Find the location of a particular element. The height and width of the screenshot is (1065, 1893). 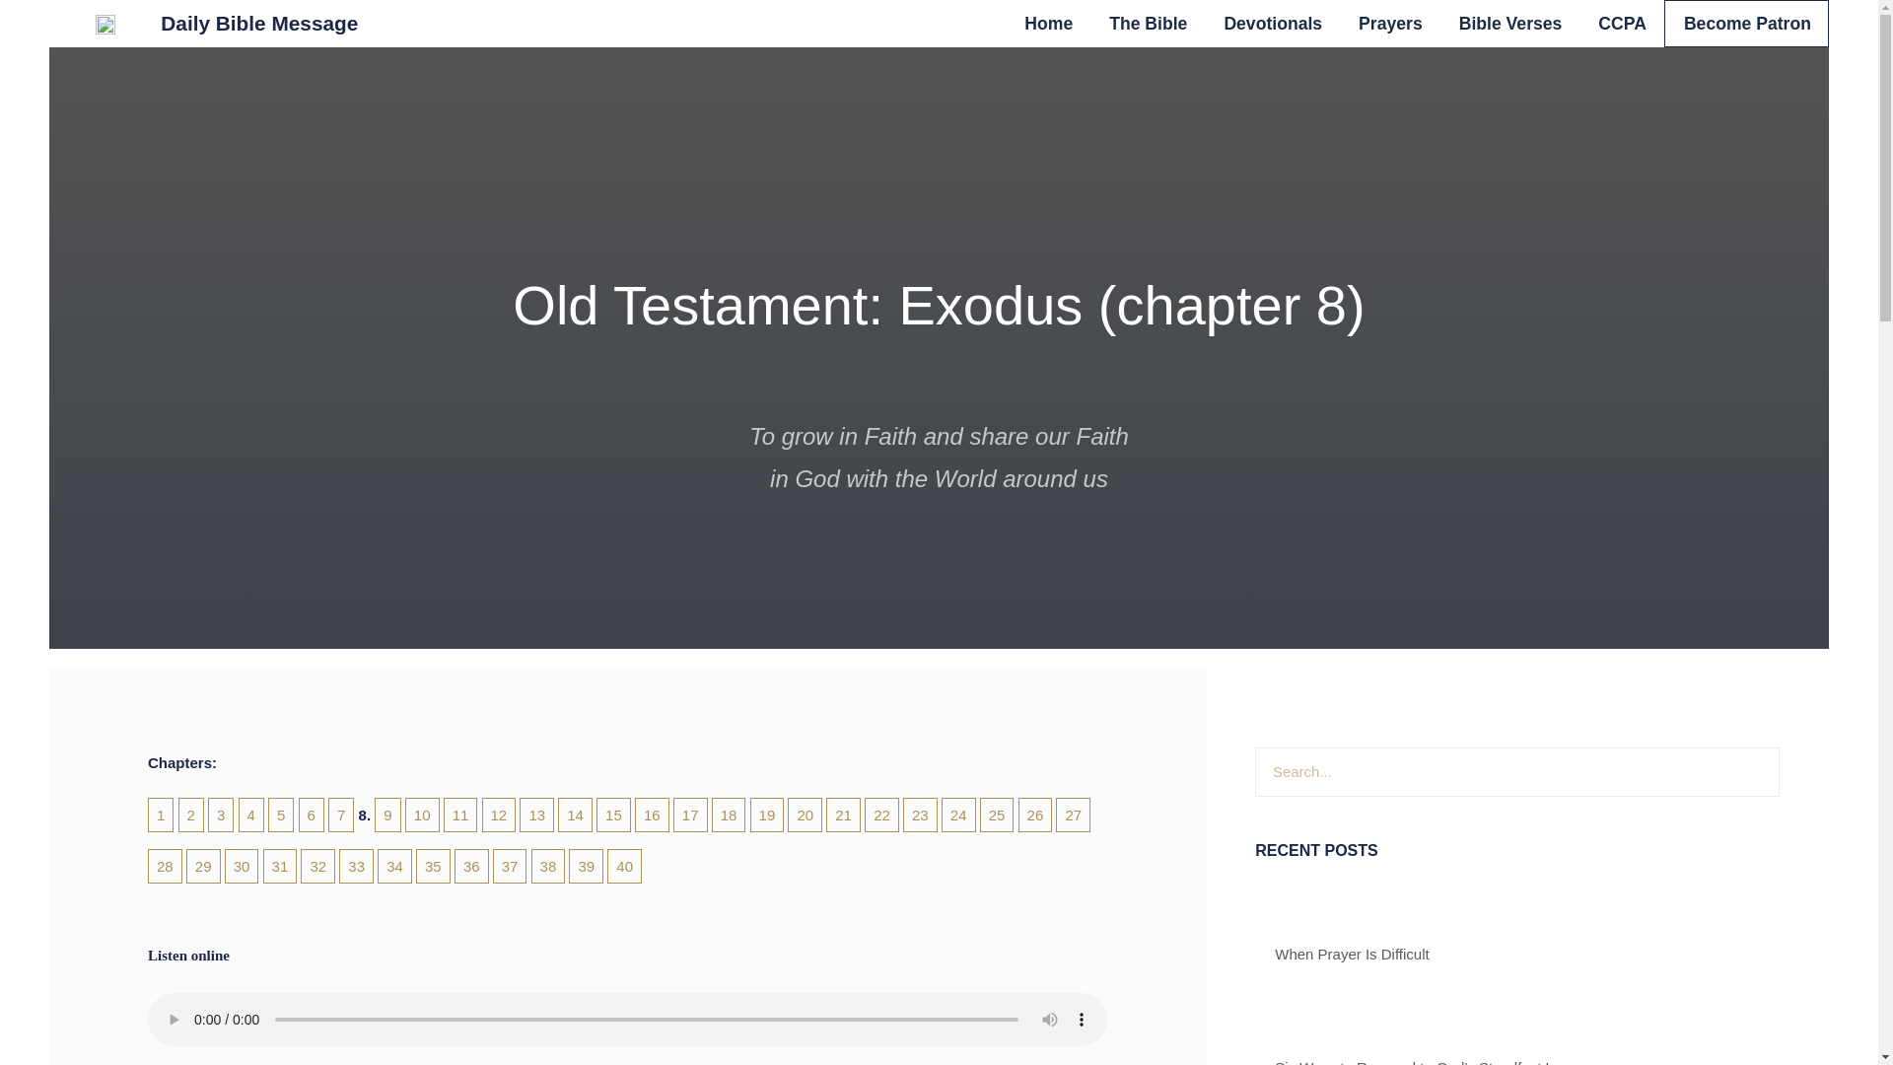

Devotionals is located at coordinates (1272, 24).